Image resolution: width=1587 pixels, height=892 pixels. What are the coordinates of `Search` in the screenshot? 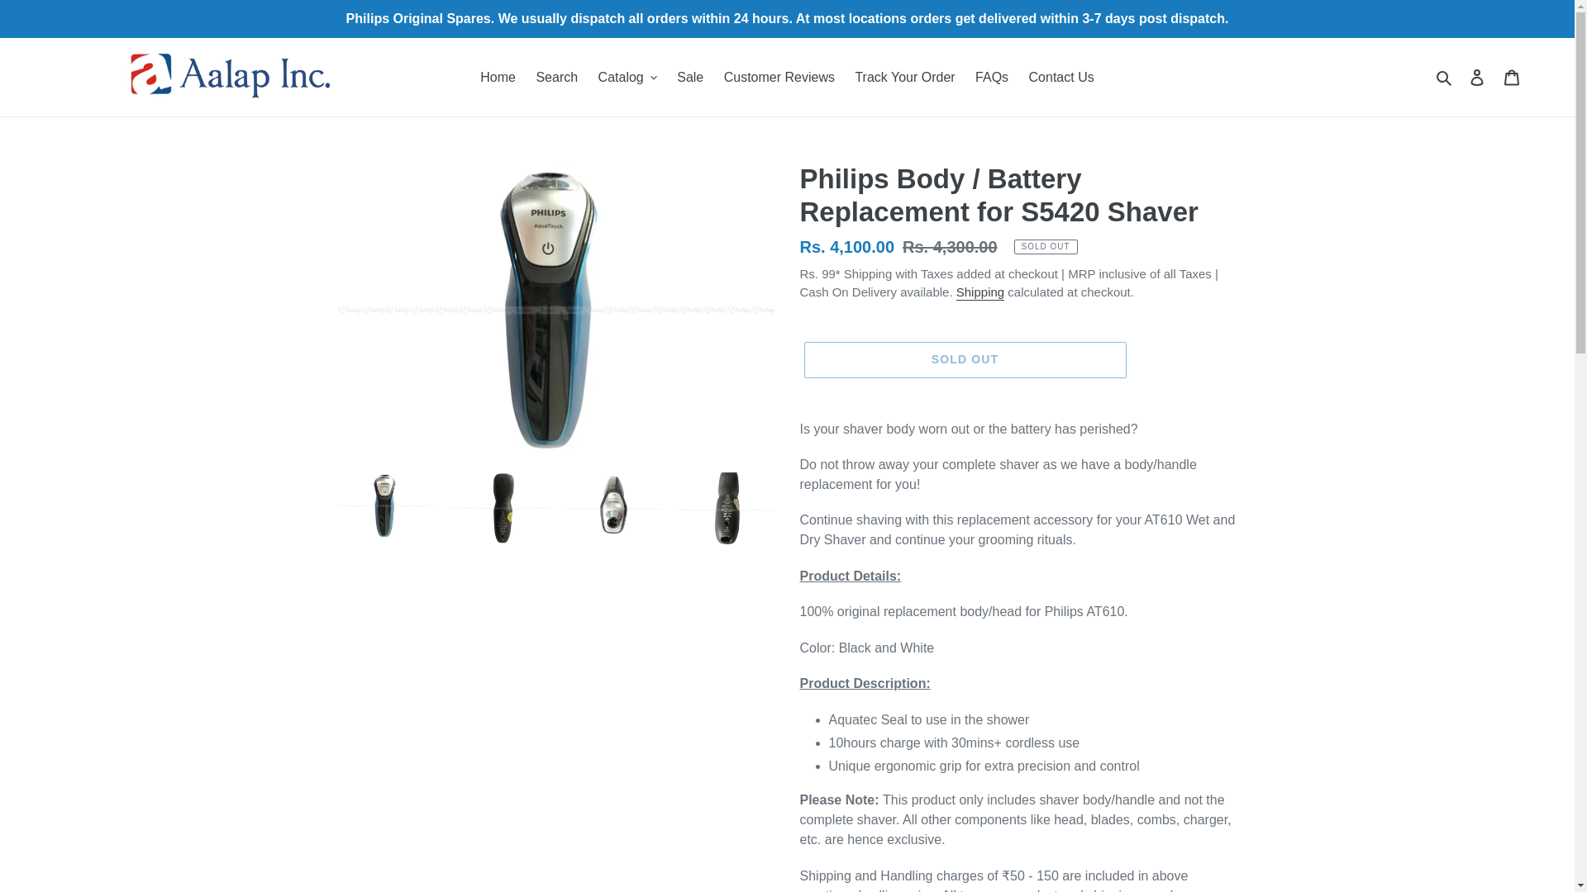 It's located at (555, 76).